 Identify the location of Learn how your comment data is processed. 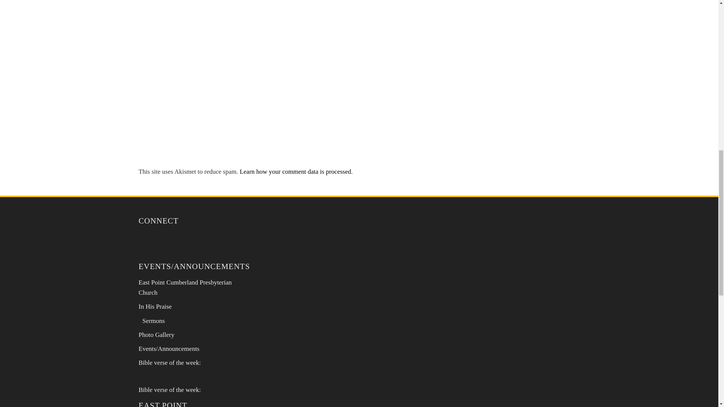
(295, 172).